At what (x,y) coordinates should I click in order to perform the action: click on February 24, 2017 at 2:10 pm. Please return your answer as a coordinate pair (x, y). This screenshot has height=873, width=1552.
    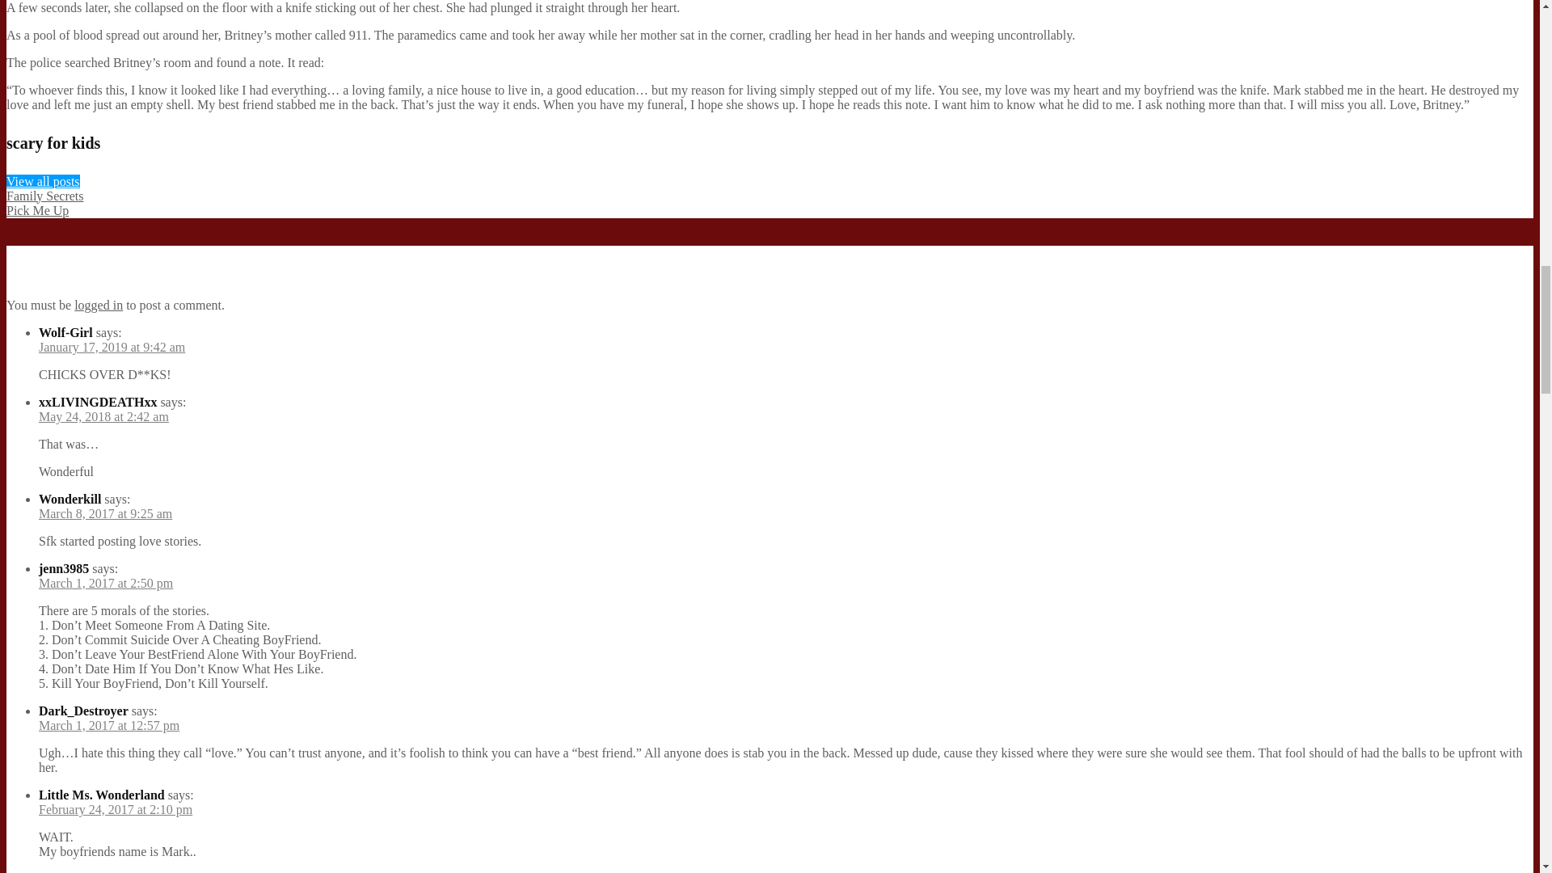
    Looking at the image, I should click on (116, 808).